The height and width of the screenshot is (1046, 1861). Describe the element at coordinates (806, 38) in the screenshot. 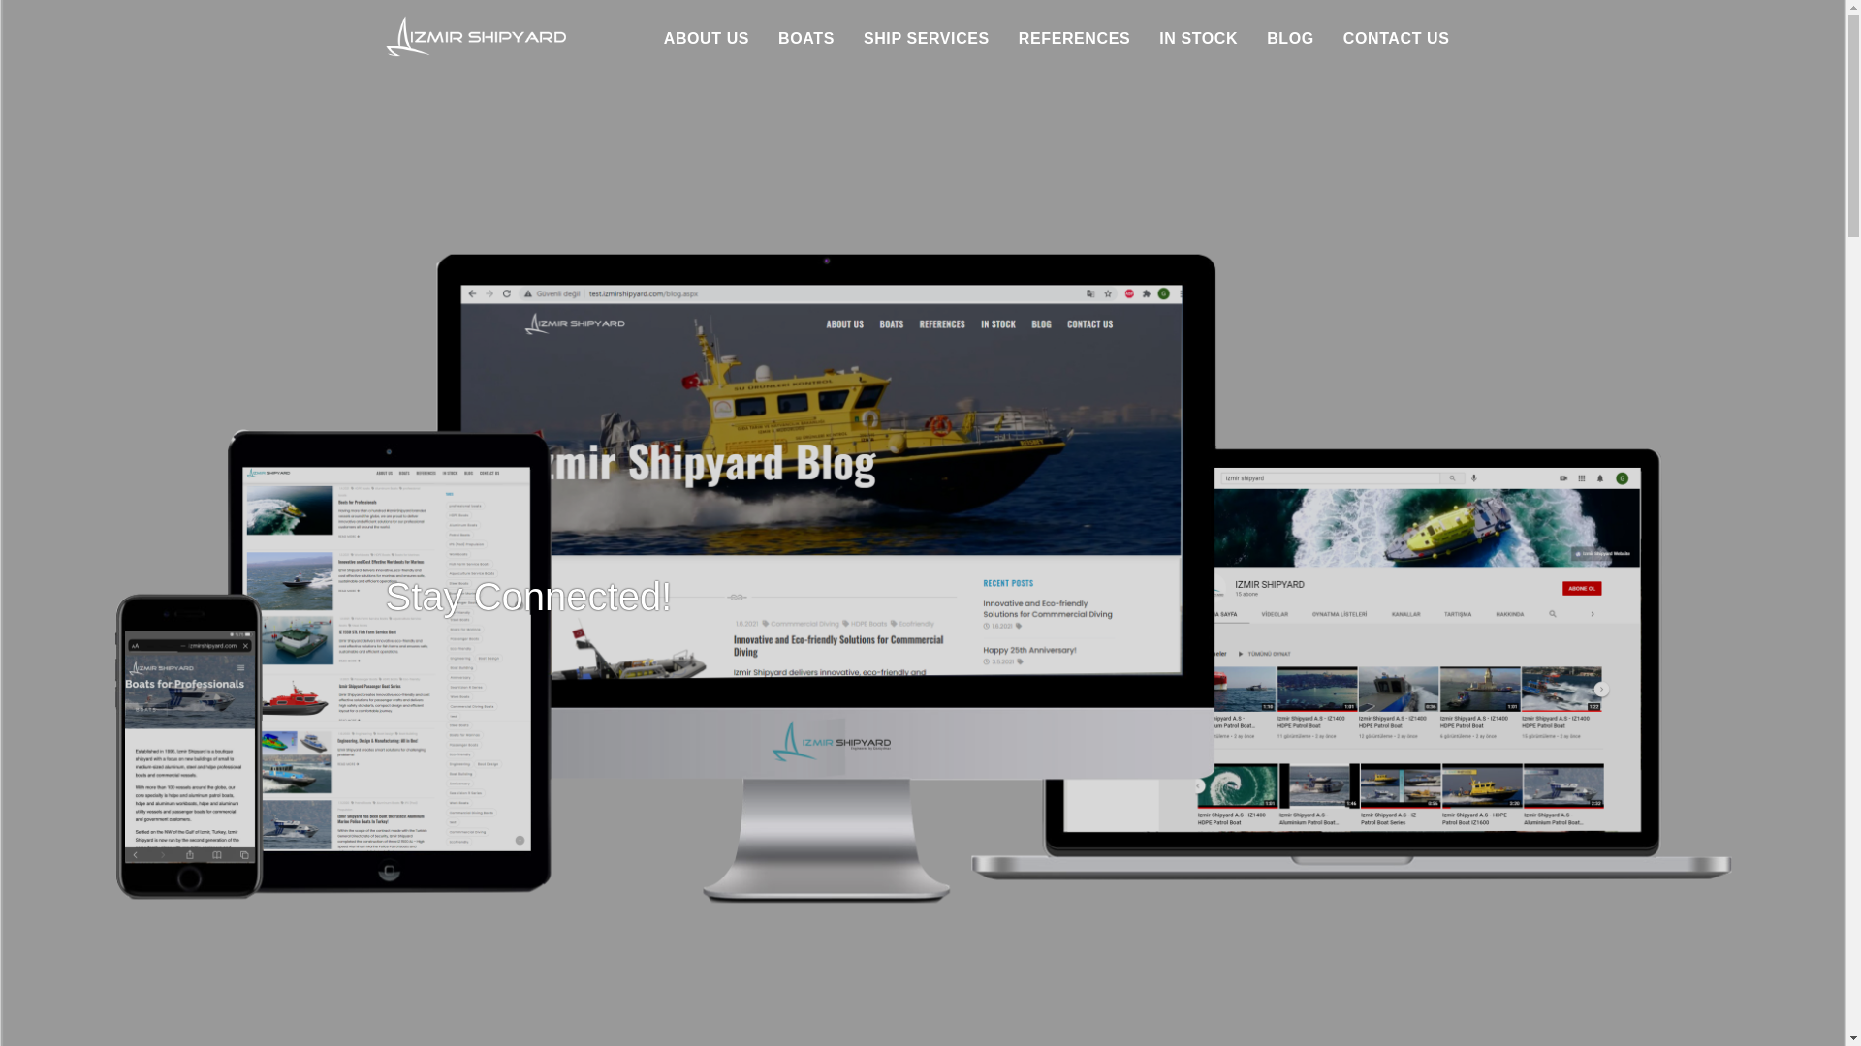

I see `BOATS` at that location.